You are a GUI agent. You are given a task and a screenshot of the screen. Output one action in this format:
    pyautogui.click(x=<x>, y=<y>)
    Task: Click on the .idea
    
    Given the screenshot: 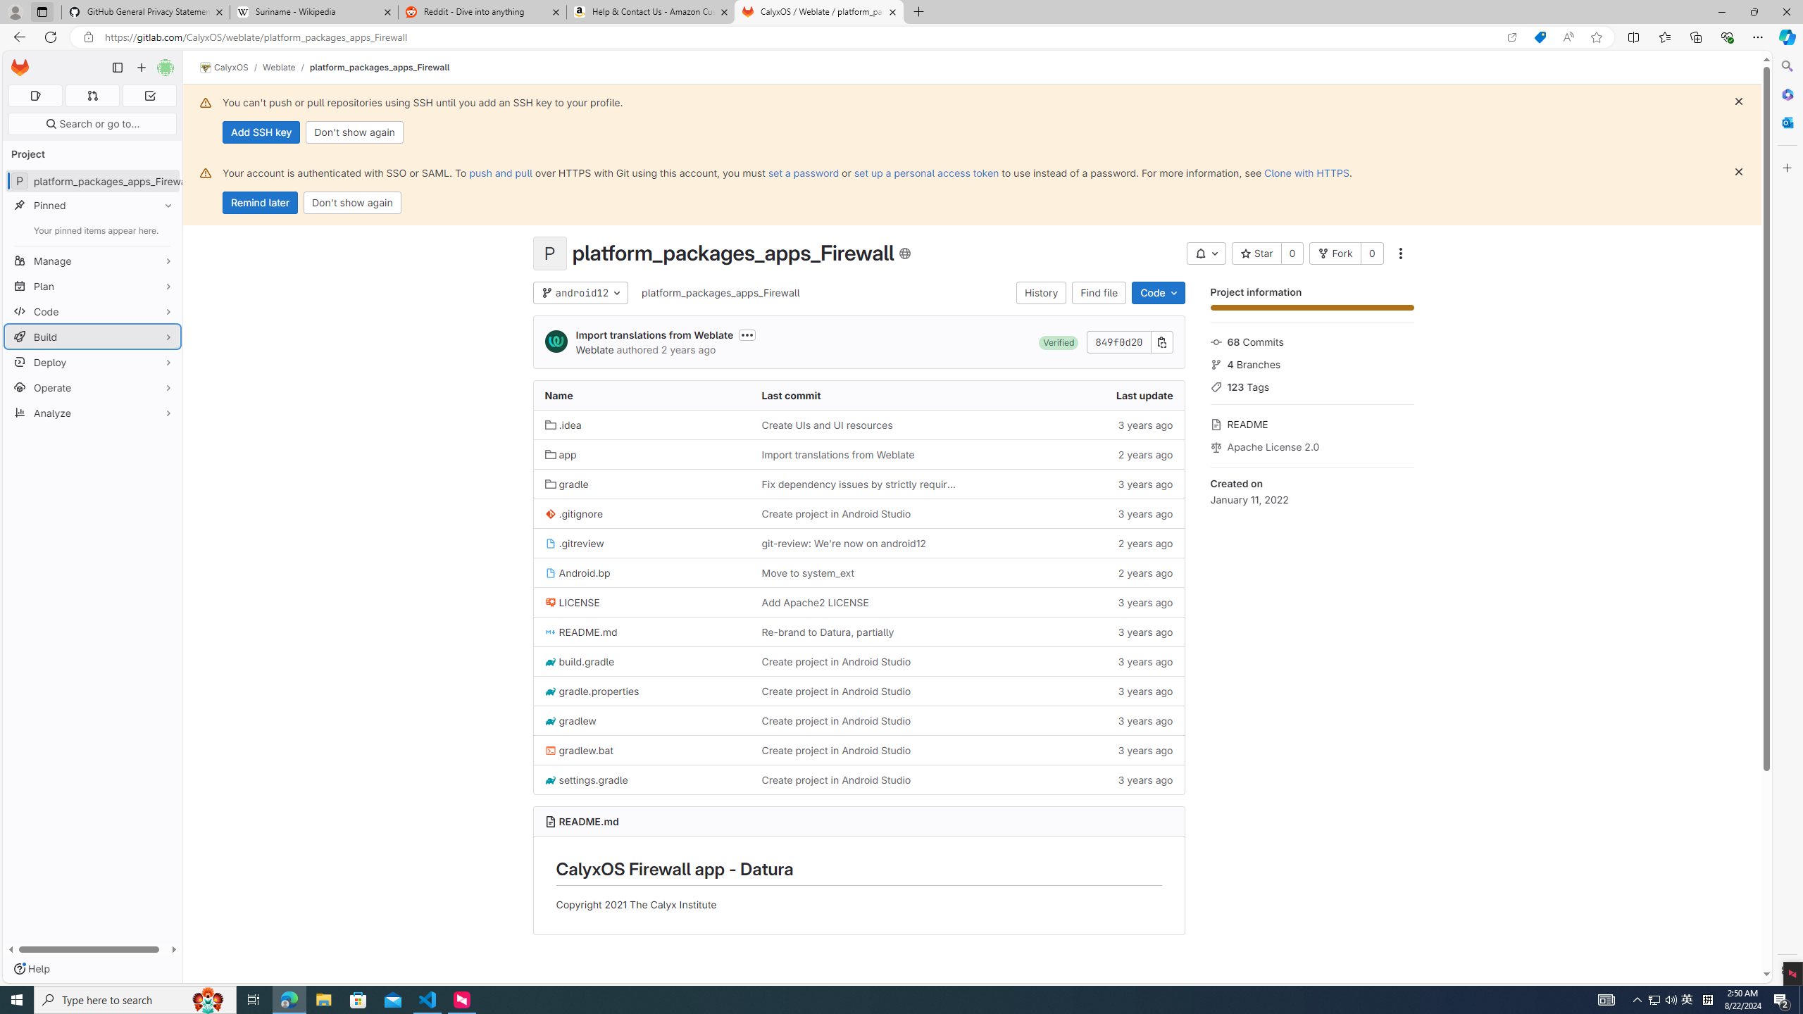 What is the action you would take?
    pyautogui.click(x=641, y=424)
    